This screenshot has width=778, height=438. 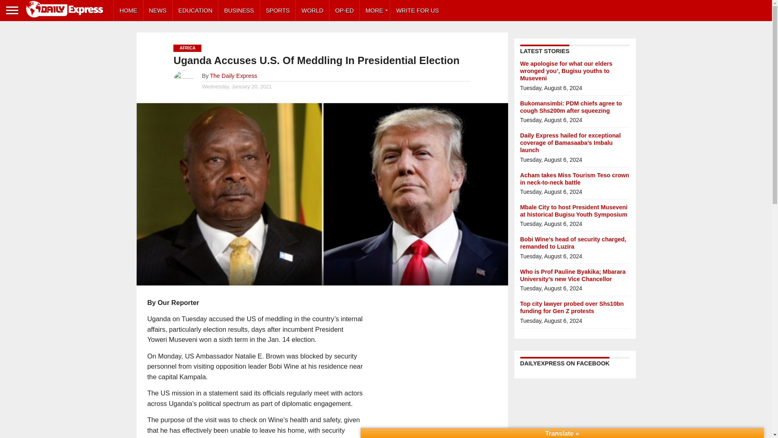 What do you see at coordinates (375, 11) in the screenshot?
I see `MORE` at bounding box center [375, 11].